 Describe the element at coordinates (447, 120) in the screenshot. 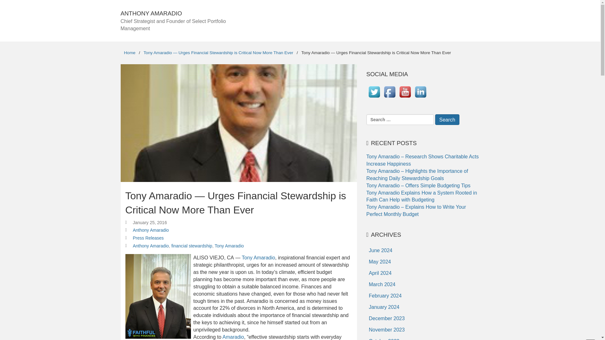

I see `Search` at that location.